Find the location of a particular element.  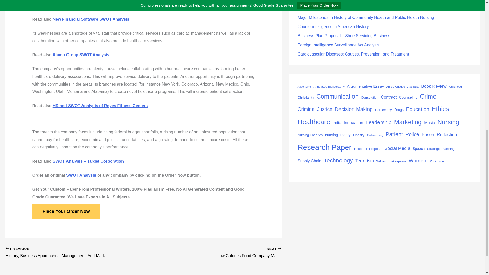

Constitution is located at coordinates (370, 98).